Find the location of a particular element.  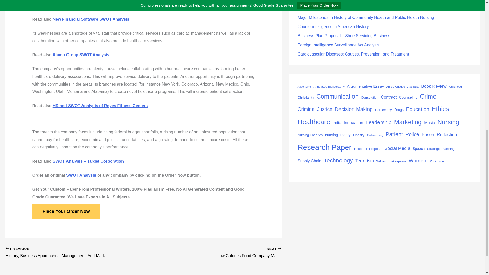

Constitution is located at coordinates (370, 98).